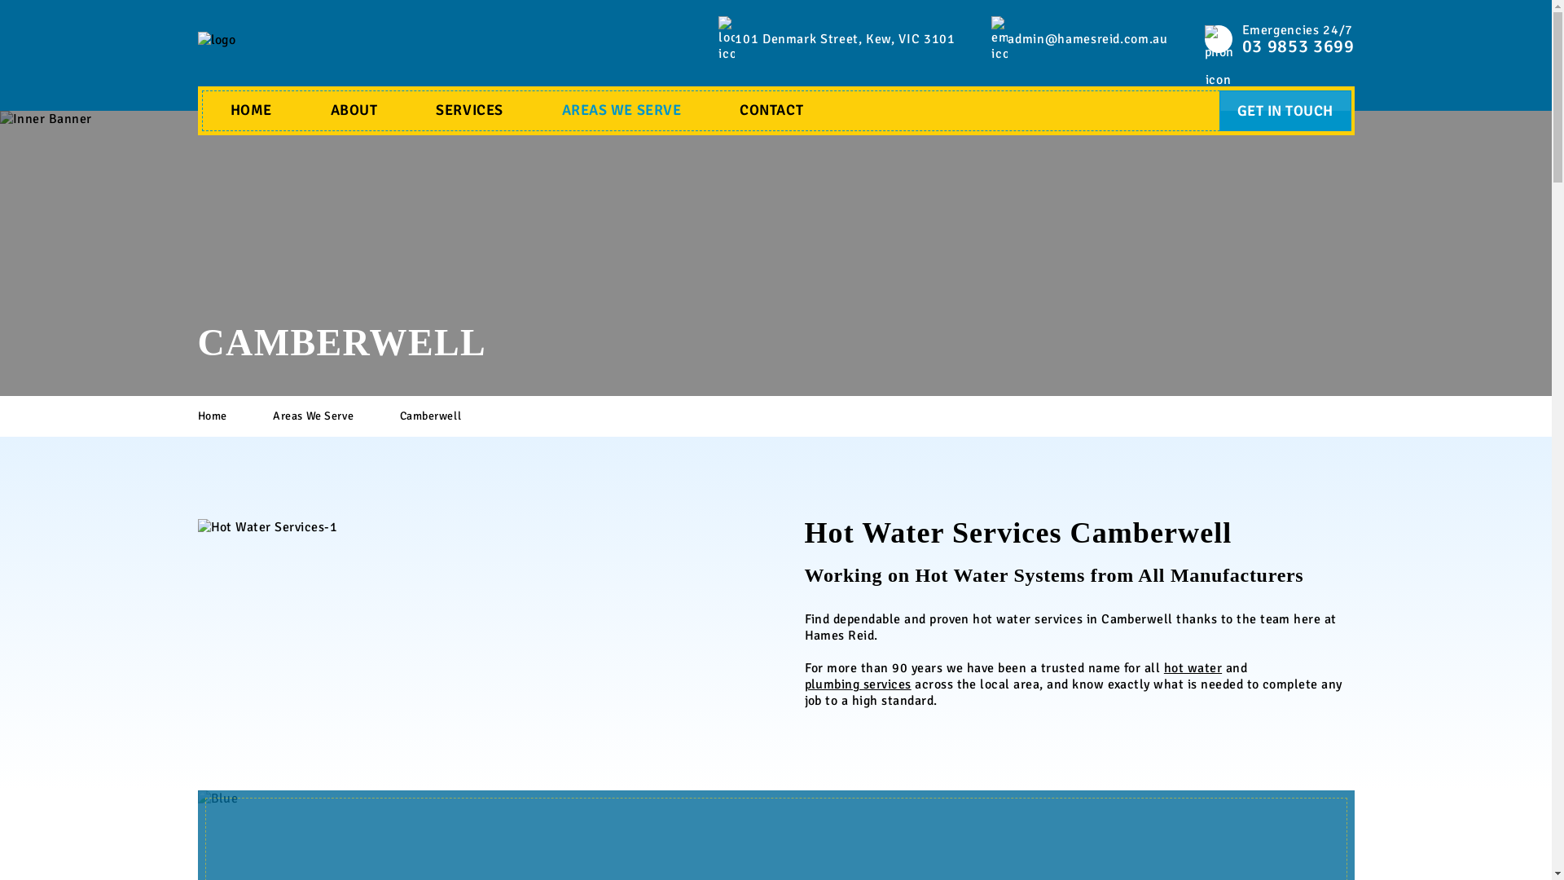 The width and height of the screenshot is (1564, 880). What do you see at coordinates (858, 684) in the screenshot?
I see `plumbing services` at bounding box center [858, 684].